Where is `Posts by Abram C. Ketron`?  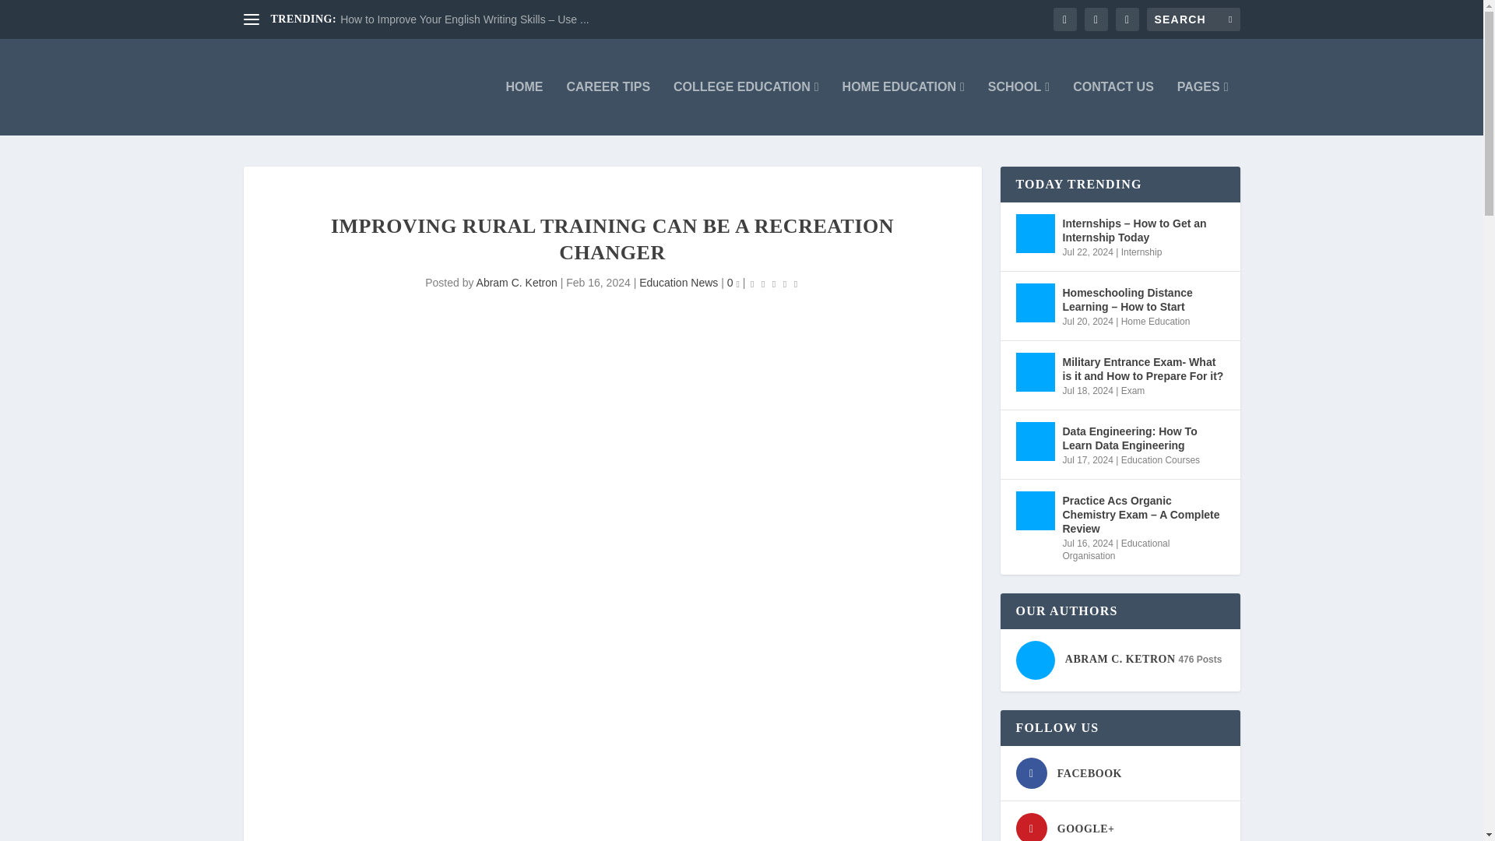
Posts by Abram C. Ketron is located at coordinates (517, 283).